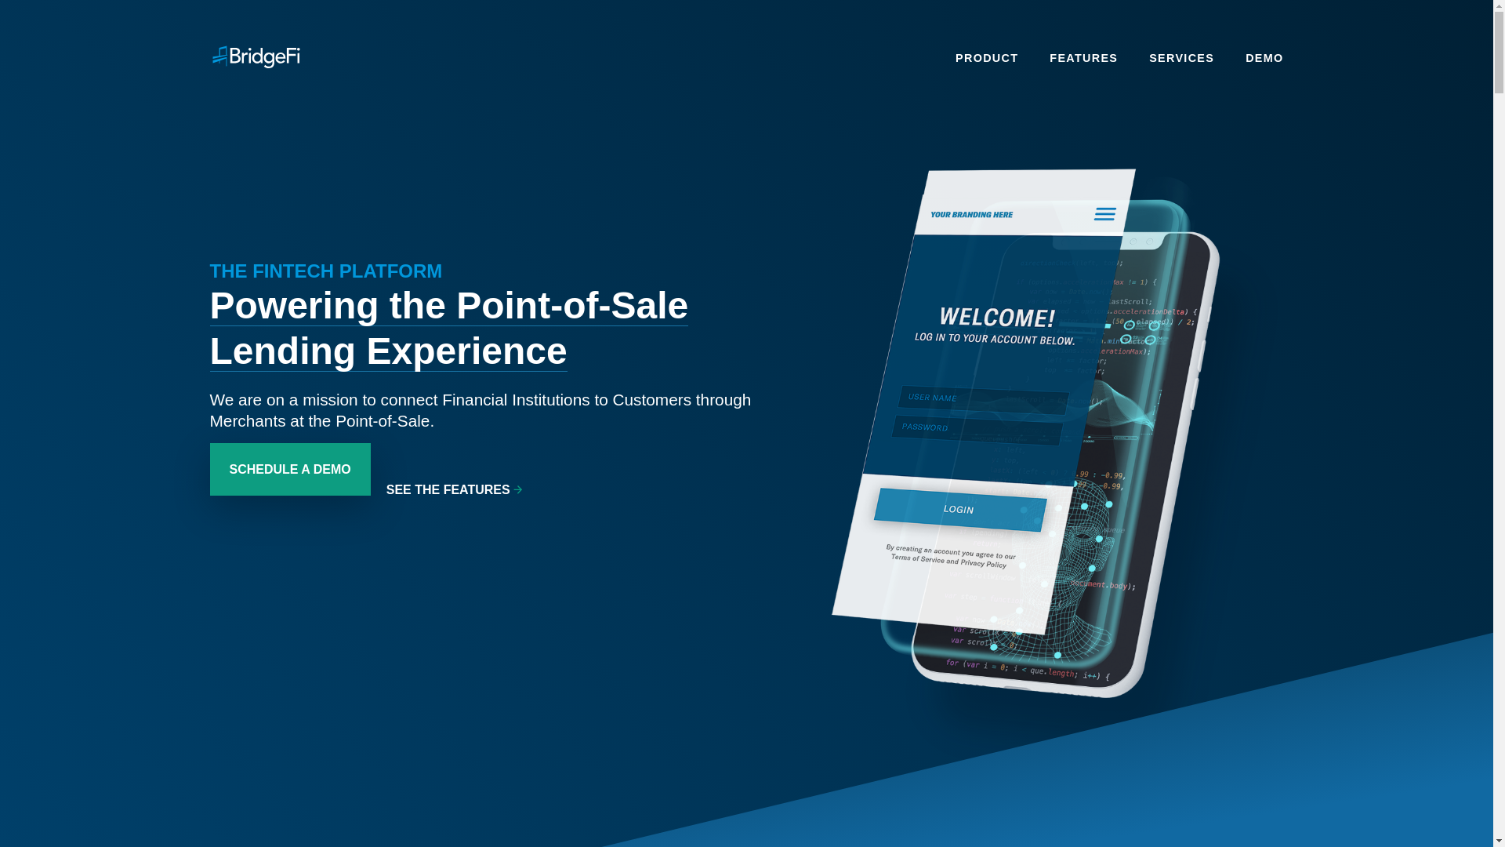 This screenshot has height=847, width=1505. Describe the element at coordinates (290, 527) in the screenshot. I see `SCHEDULE A DEMO` at that location.